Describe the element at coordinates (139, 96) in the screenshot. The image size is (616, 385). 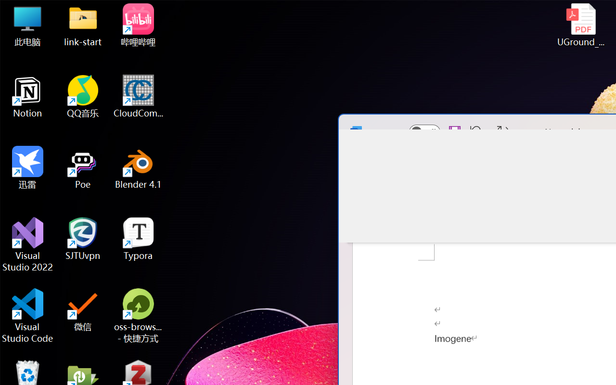
I see `CloudCompare` at that location.